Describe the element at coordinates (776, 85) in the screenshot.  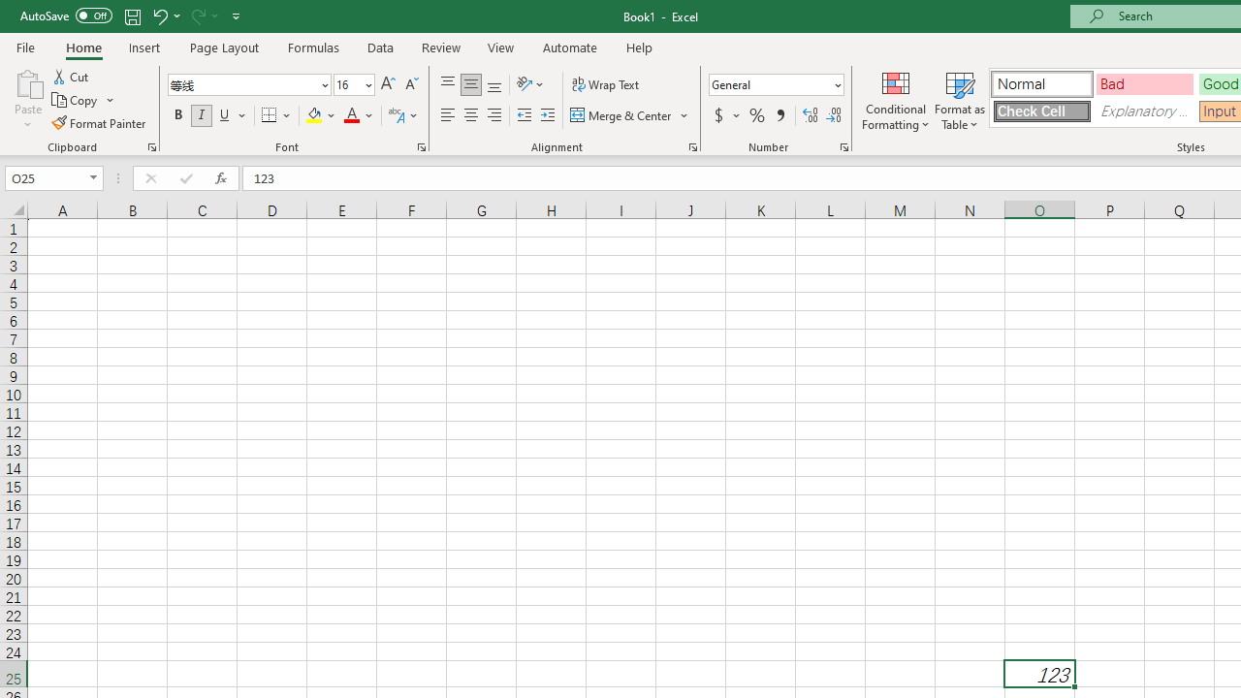
I see `Number Format` at that location.